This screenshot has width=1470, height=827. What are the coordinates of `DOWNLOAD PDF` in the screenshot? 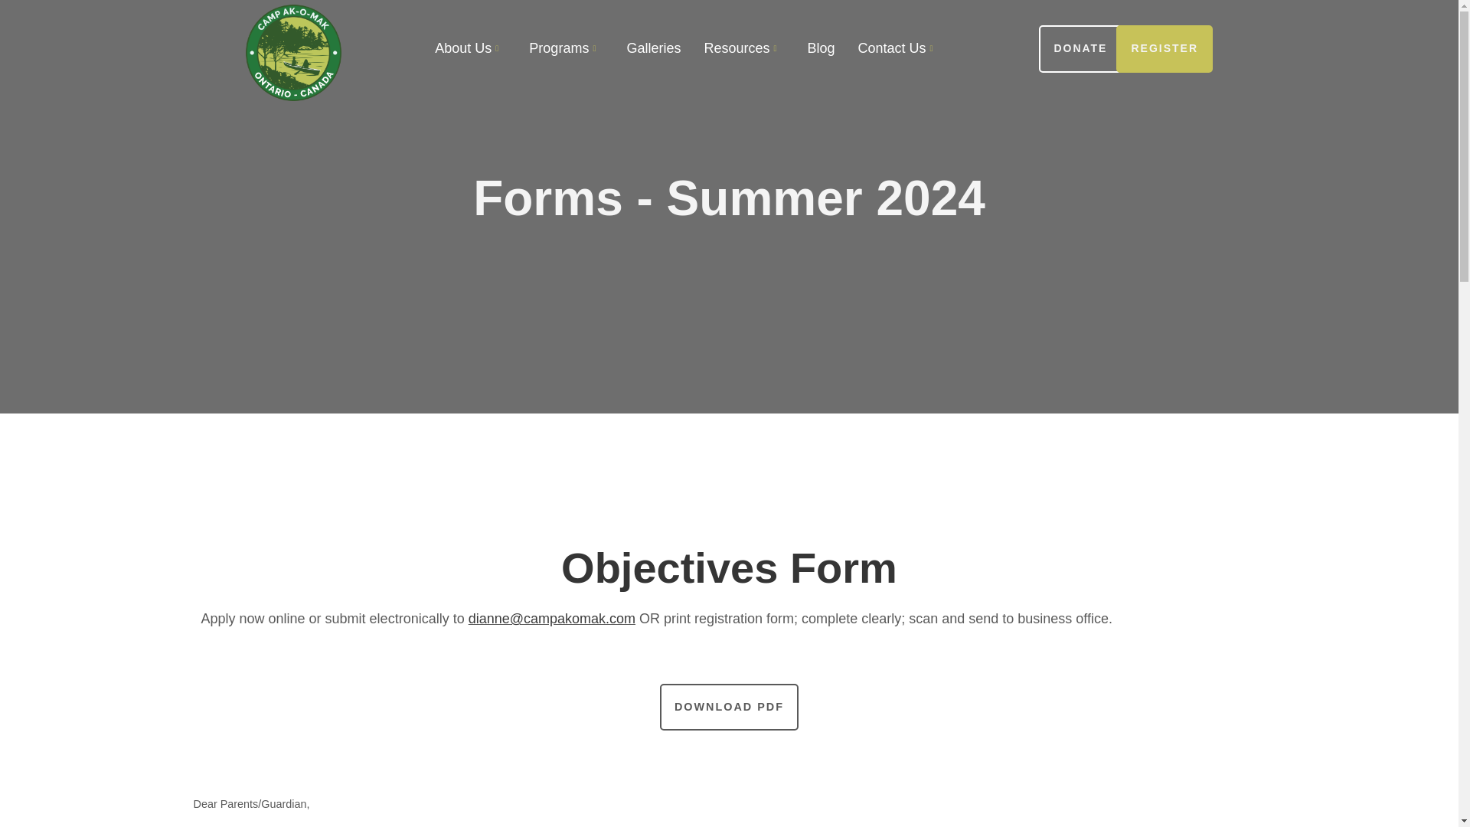 It's located at (729, 708).